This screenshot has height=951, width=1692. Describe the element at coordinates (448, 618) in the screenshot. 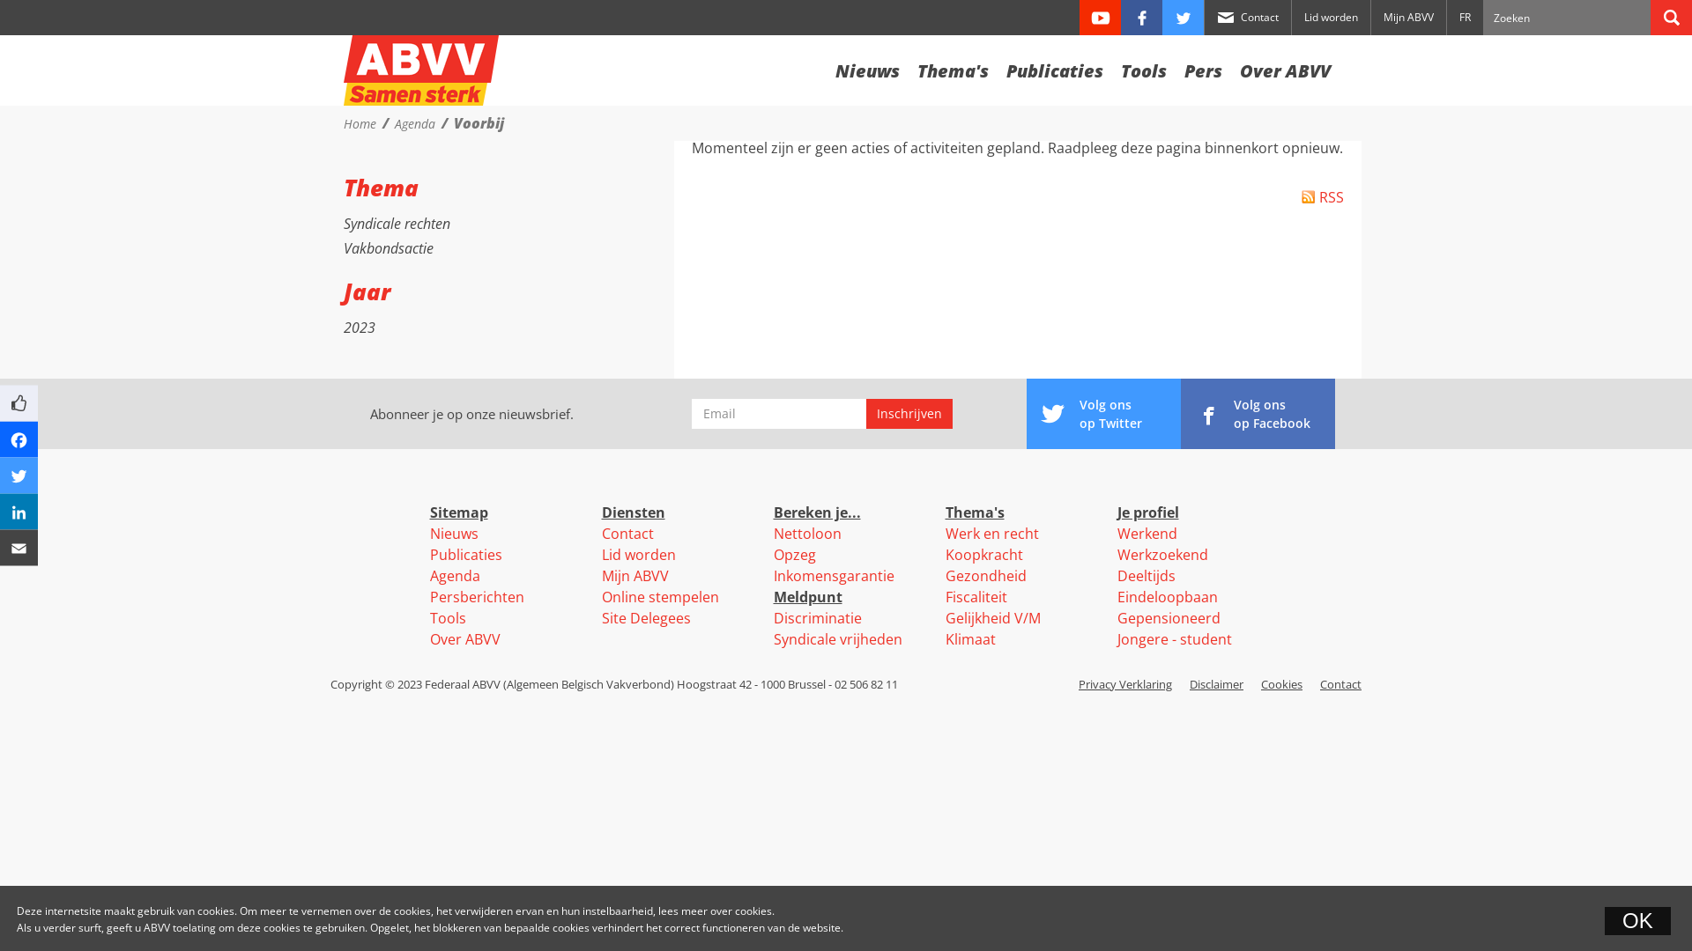

I see `Tools` at that location.